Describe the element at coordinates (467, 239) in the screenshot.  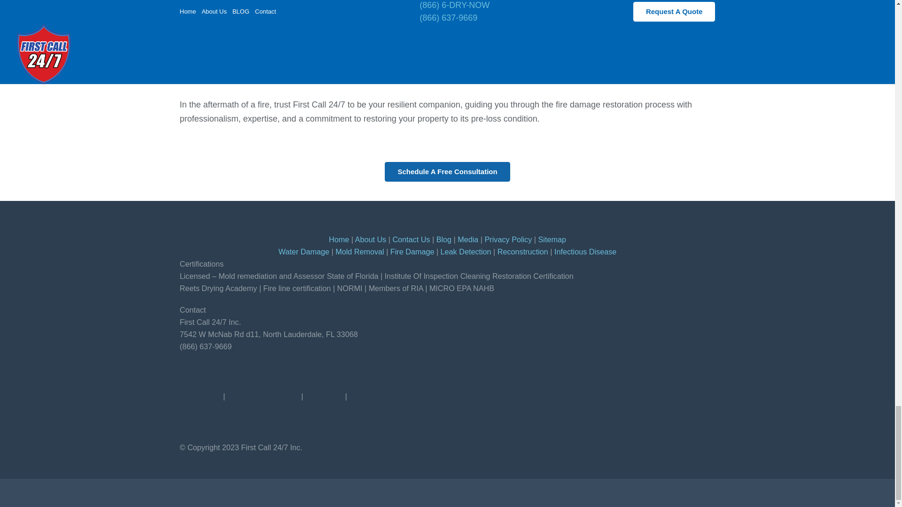
I see `Media` at that location.